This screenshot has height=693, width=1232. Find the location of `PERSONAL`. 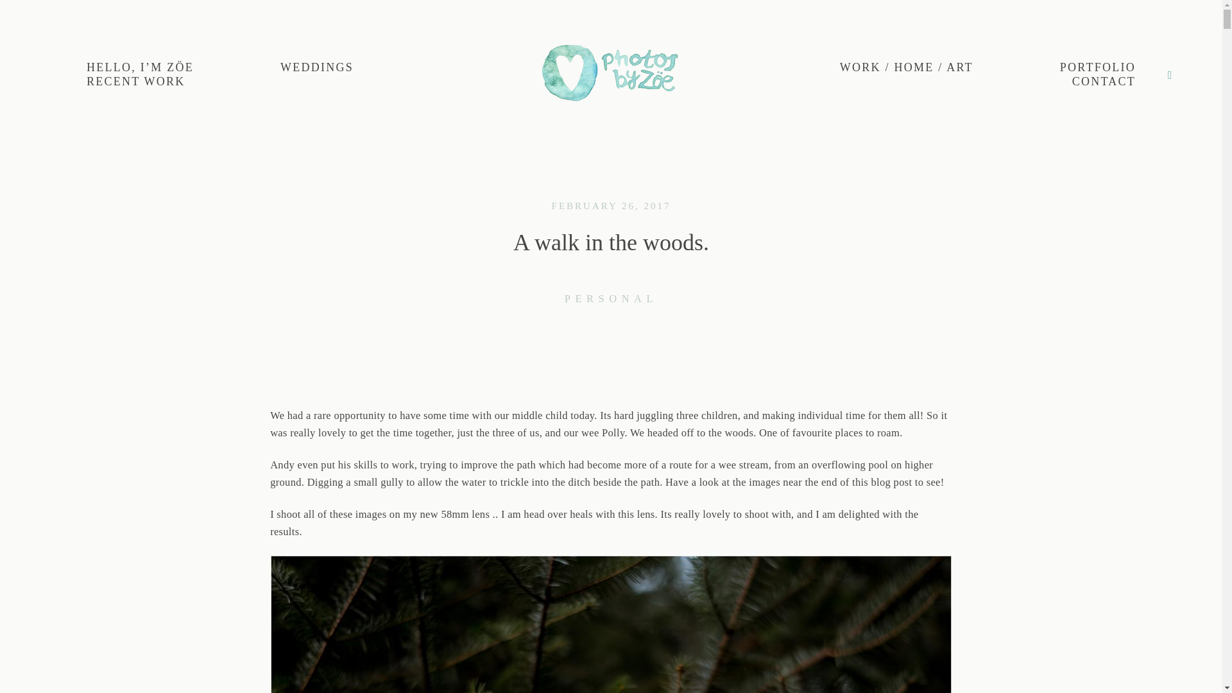

PERSONAL is located at coordinates (611, 298).